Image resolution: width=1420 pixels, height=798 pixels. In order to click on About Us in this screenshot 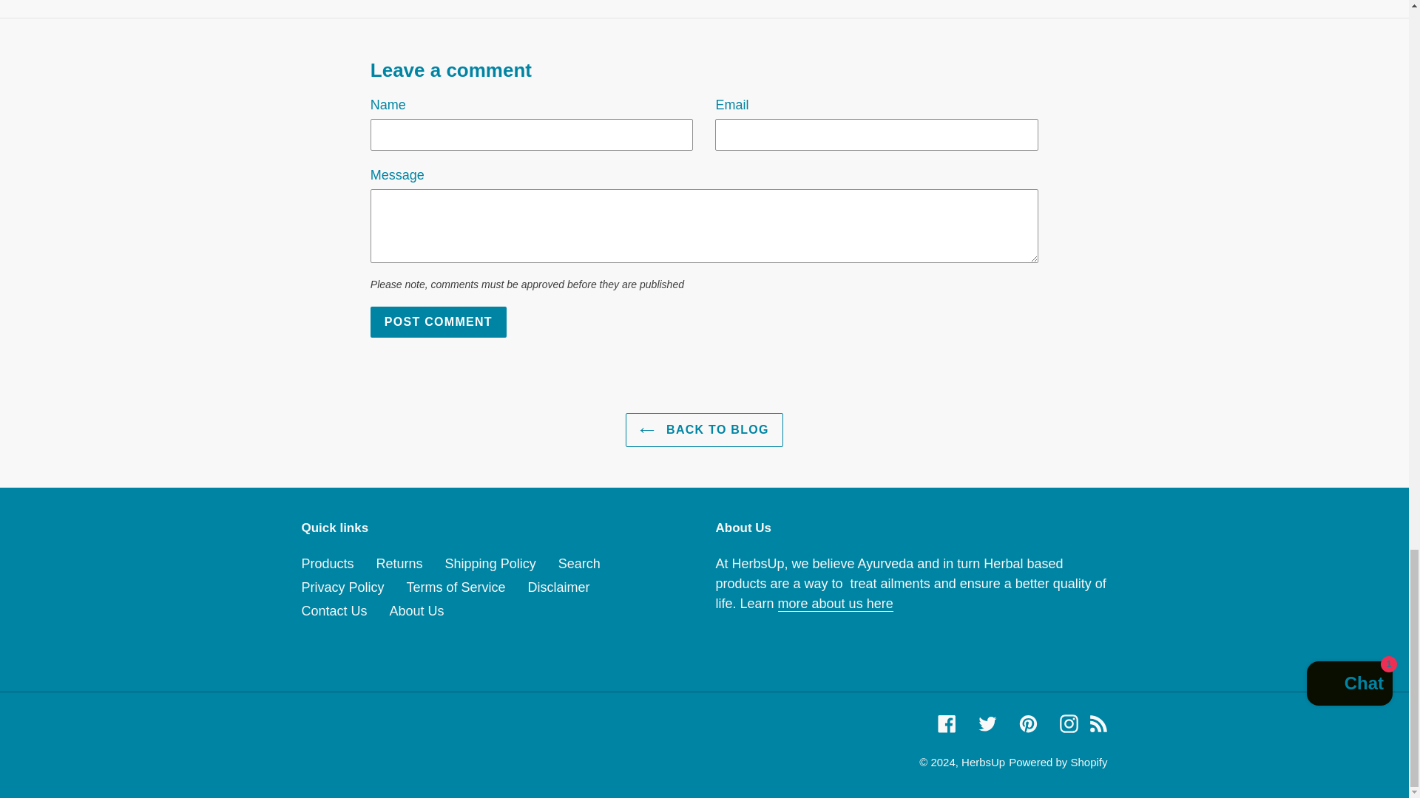, I will do `click(836, 604)`.